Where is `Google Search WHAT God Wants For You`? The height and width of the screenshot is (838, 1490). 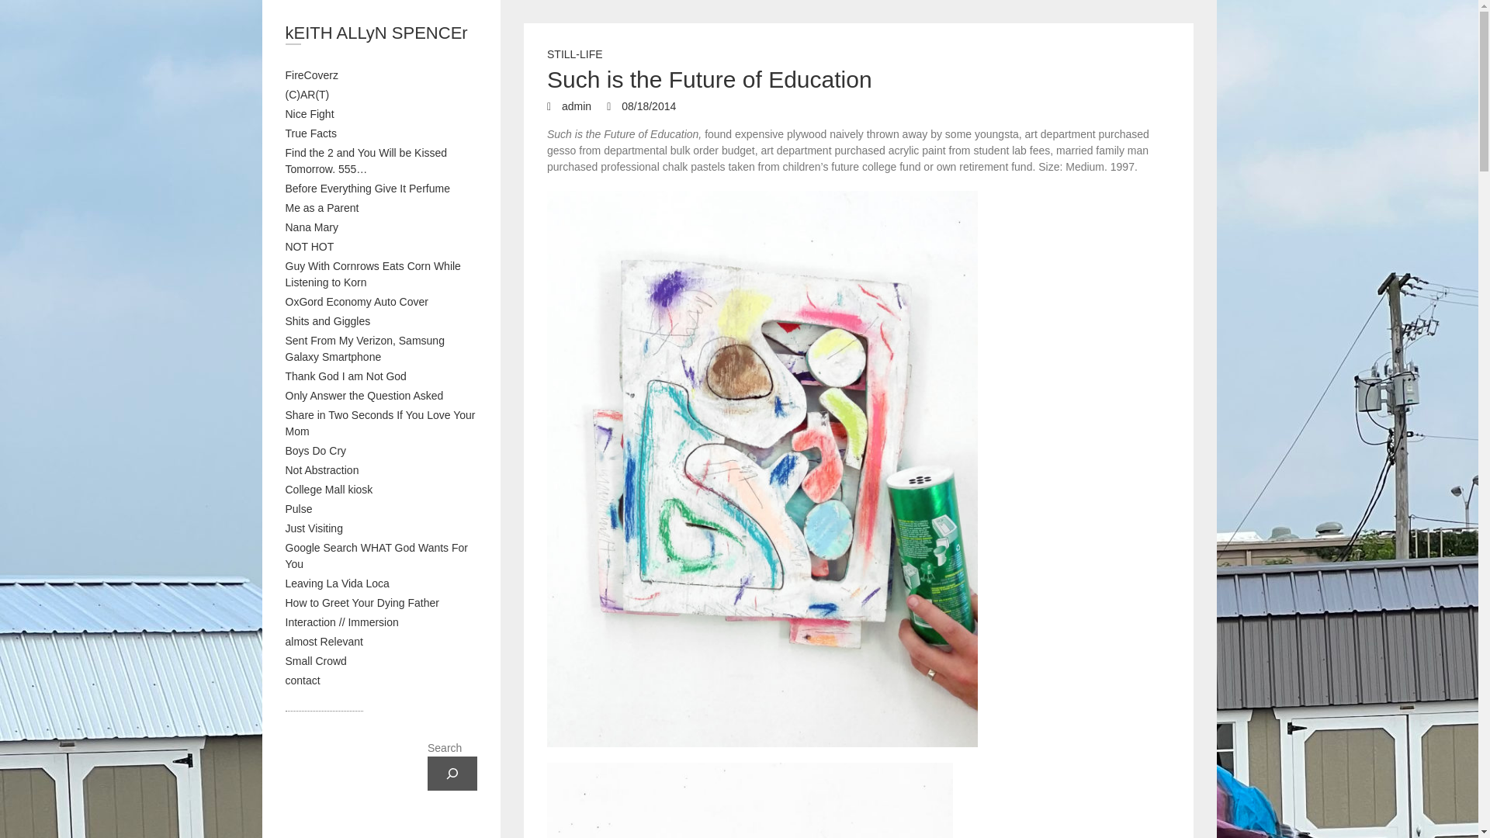 Google Search WHAT God Wants For You is located at coordinates (377, 556).